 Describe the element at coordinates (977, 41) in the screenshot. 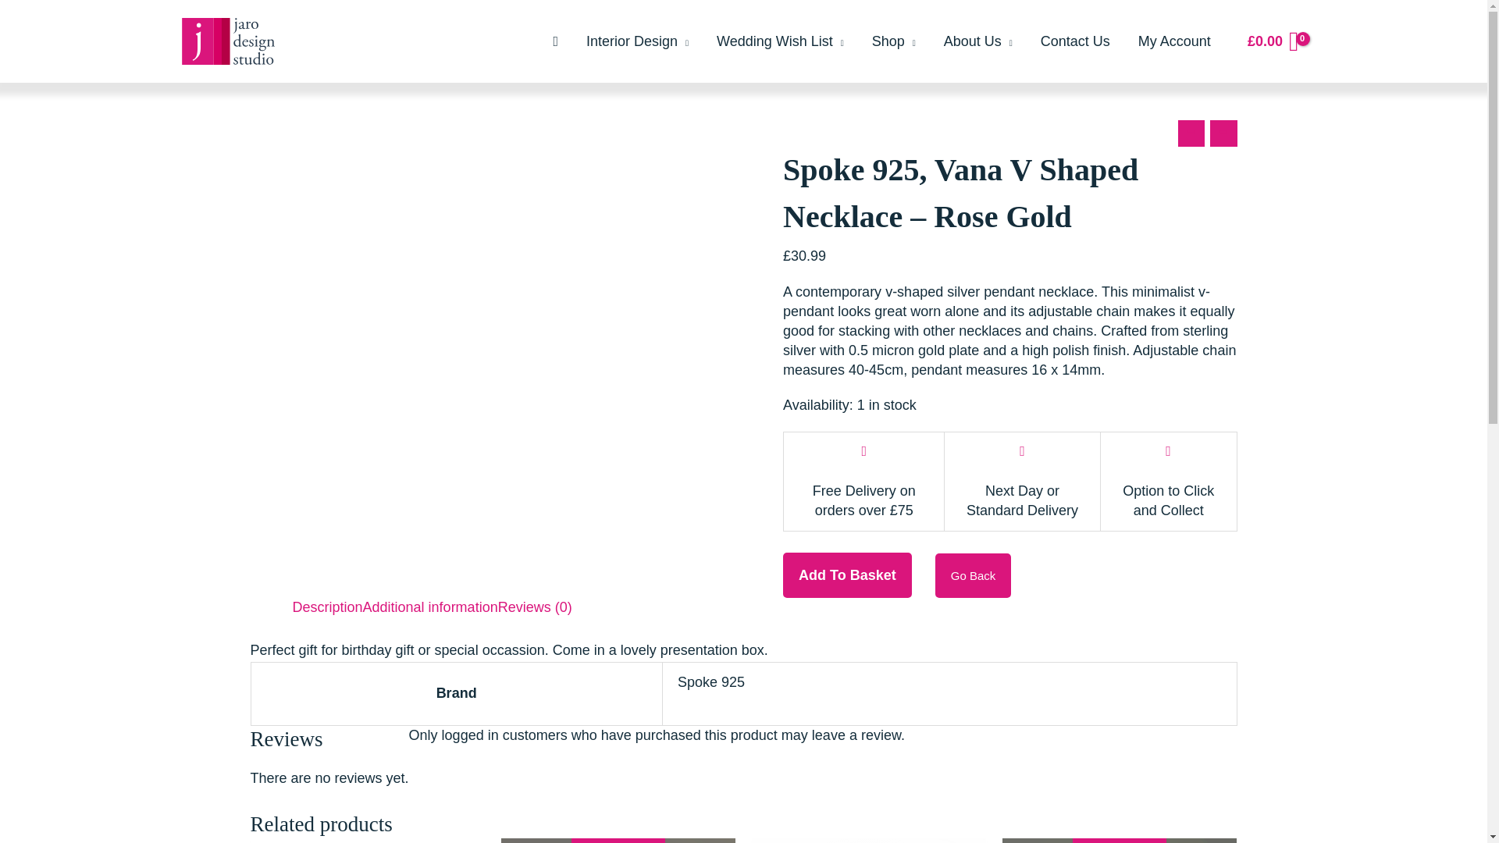

I see `About Us` at that location.